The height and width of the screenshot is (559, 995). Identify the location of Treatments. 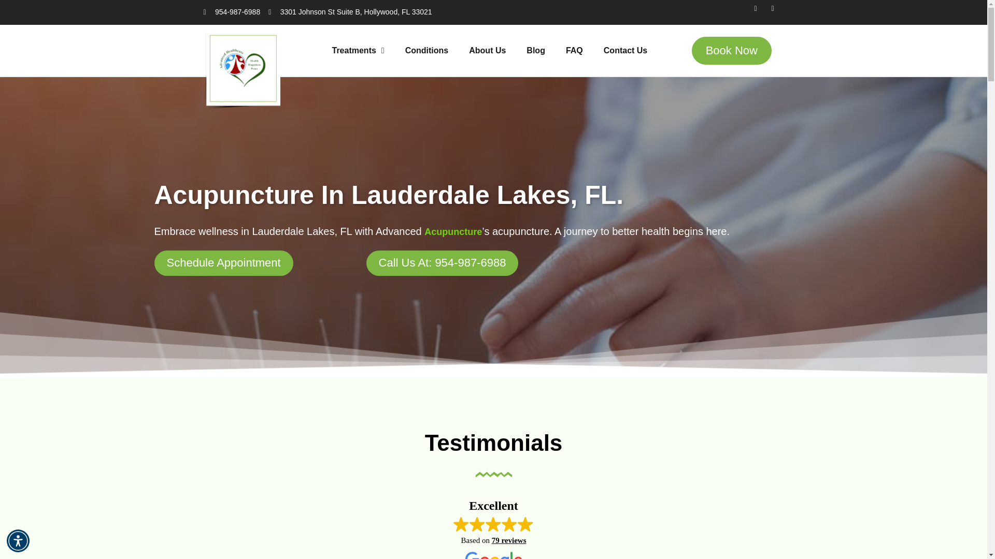
(358, 50).